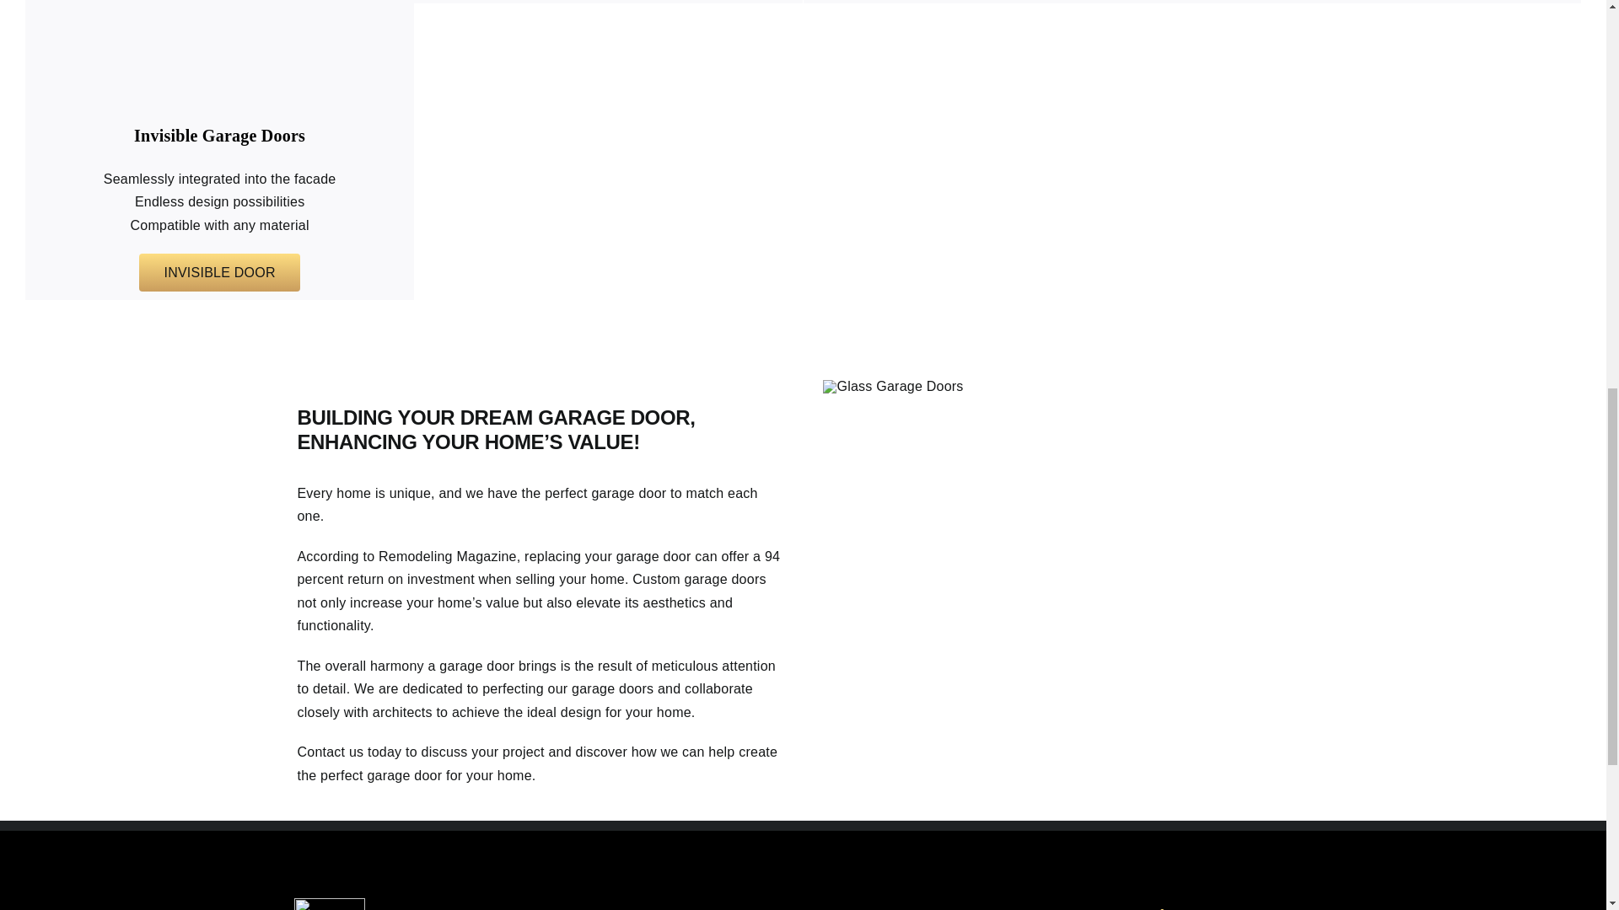 The height and width of the screenshot is (910, 1619). What do you see at coordinates (219, 272) in the screenshot?
I see `INVISIBLE DOOR` at bounding box center [219, 272].